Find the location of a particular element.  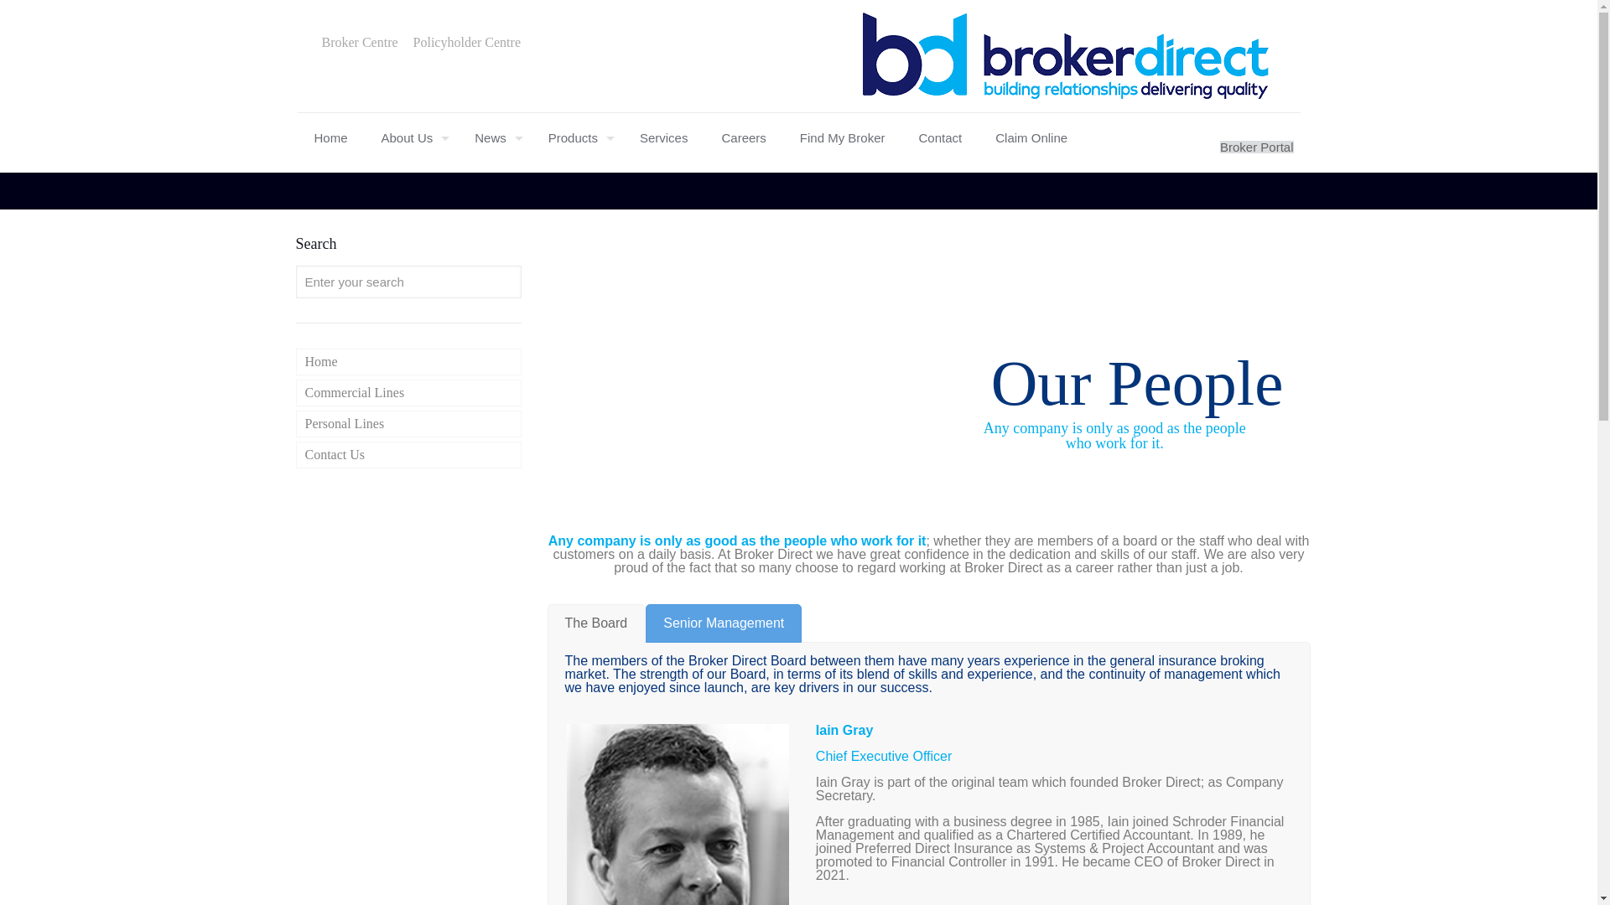

News is located at coordinates (494, 138).